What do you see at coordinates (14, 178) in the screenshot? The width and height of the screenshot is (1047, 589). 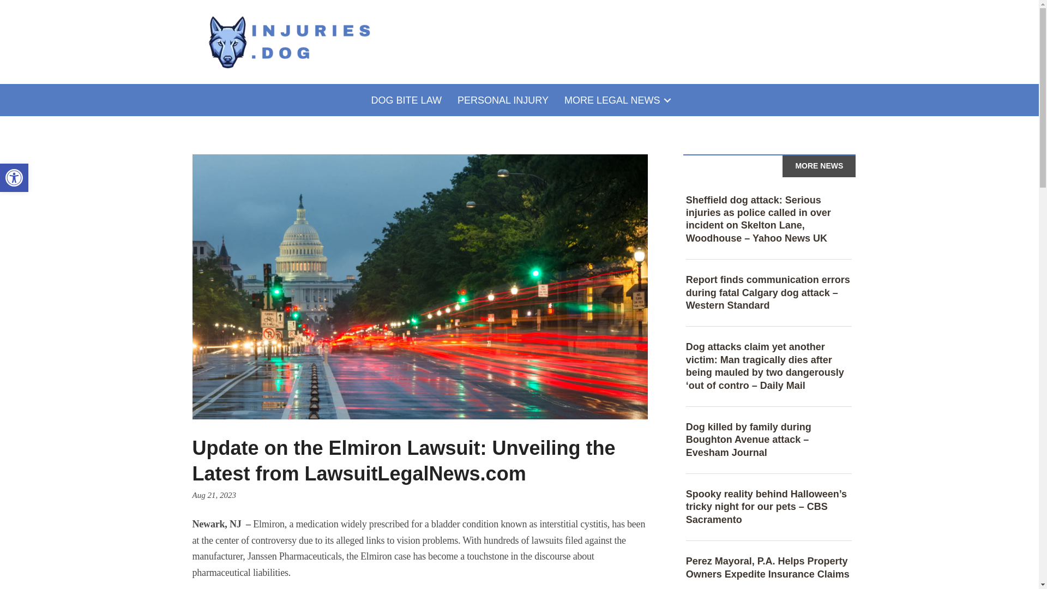 I see `Accessibility Tools` at bounding box center [14, 178].